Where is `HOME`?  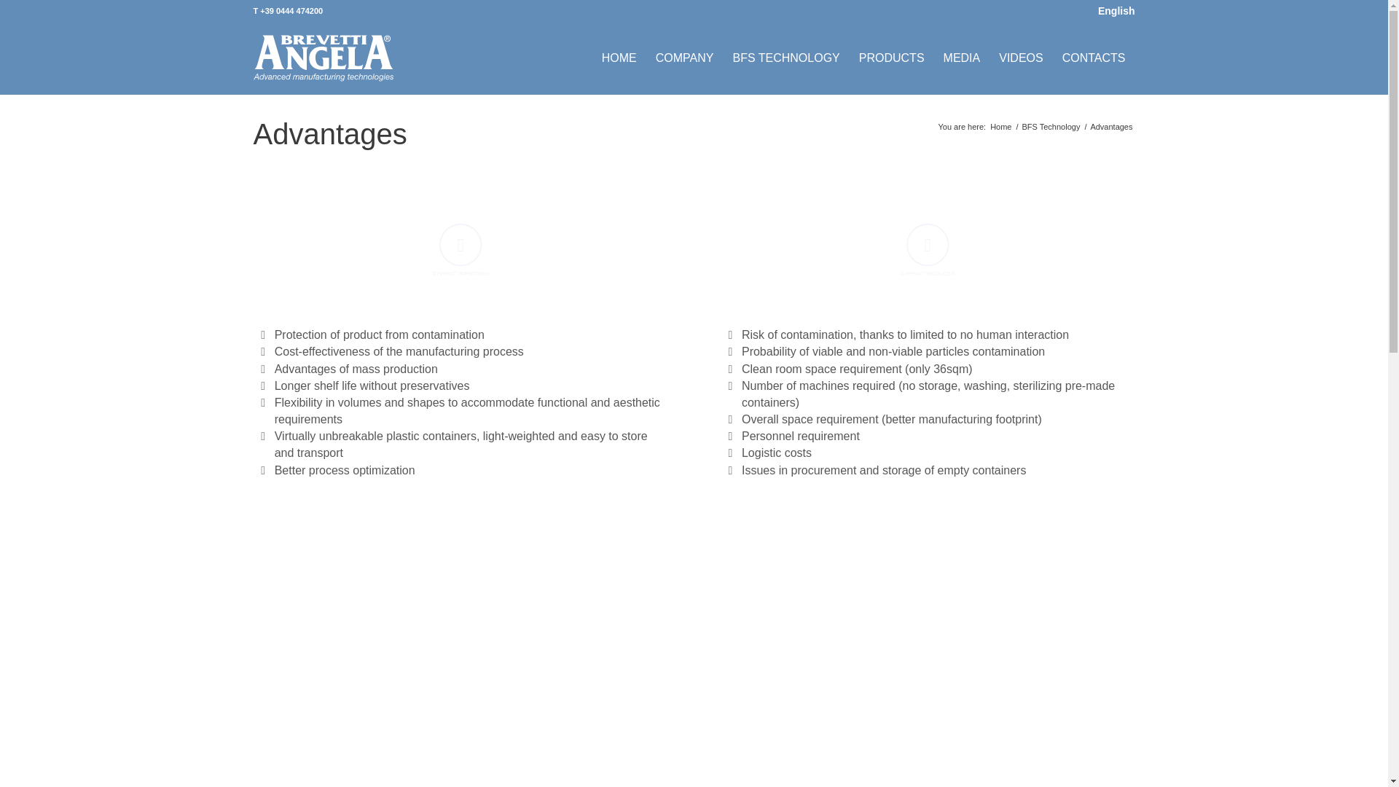
HOME is located at coordinates (619, 58).